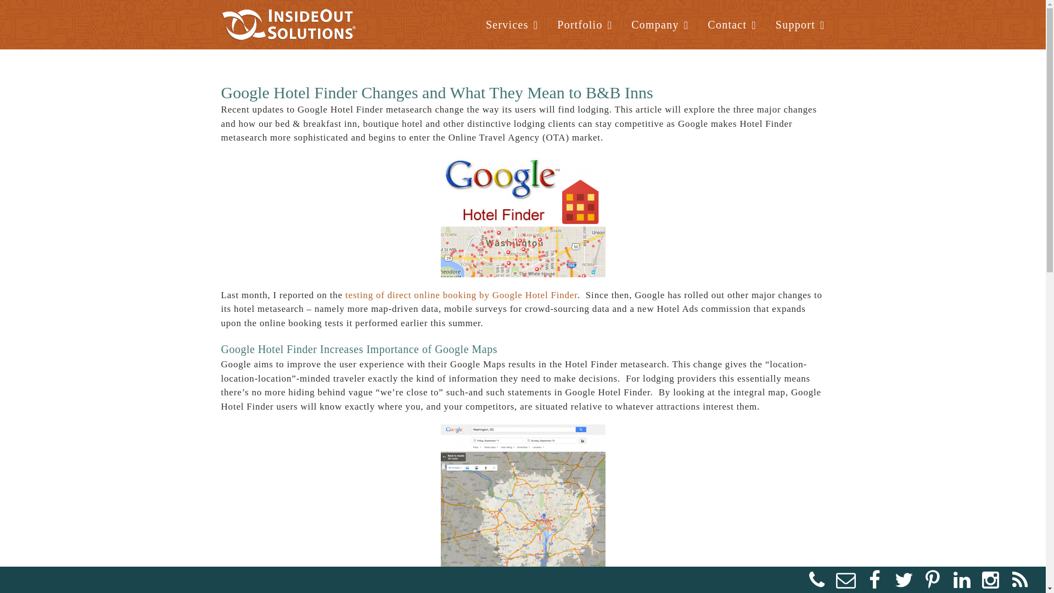 The width and height of the screenshot is (1054, 593). What do you see at coordinates (800, 24) in the screenshot?
I see `Support` at bounding box center [800, 24].